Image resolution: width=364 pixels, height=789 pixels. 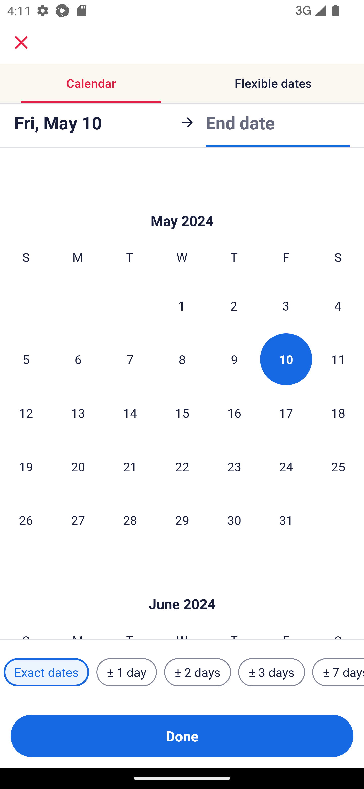 What do you see at coordinates (182, 520) in the screenshot?
I see `29 Wednesday, May 29, 2024` at bounding box center [182, 520].